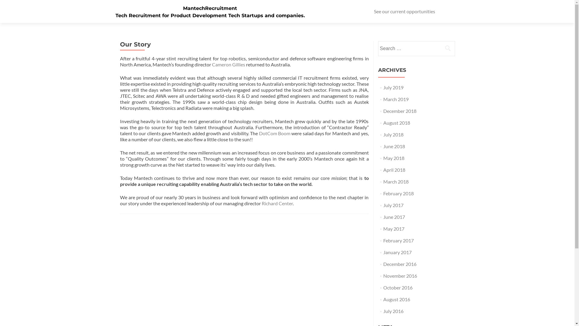 This screenshot has width=579, height=326. What do you see at coordinates (396, 182) in the screenshot?
I see `March 2018` at bounding box center [396, 182].